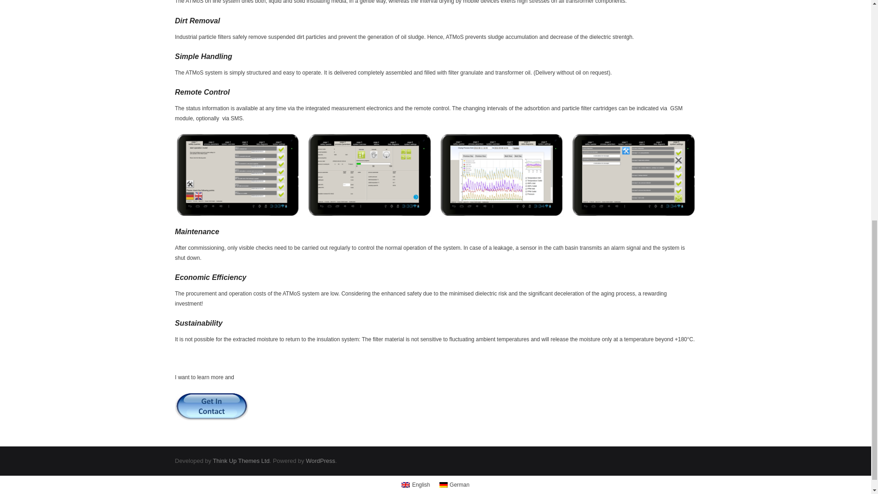 The width and height of the screenshot is (878, 494). Describe the element at coordinates (241, 461) in the screenshot. I see `Think Up Themes Ltd` at that location.